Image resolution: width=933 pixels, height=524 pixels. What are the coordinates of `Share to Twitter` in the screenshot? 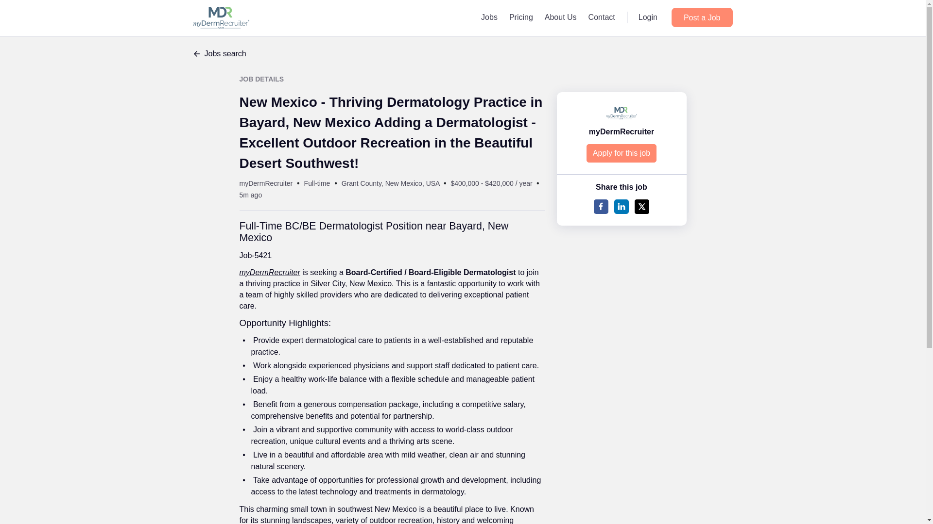 It's located at (641, 207).